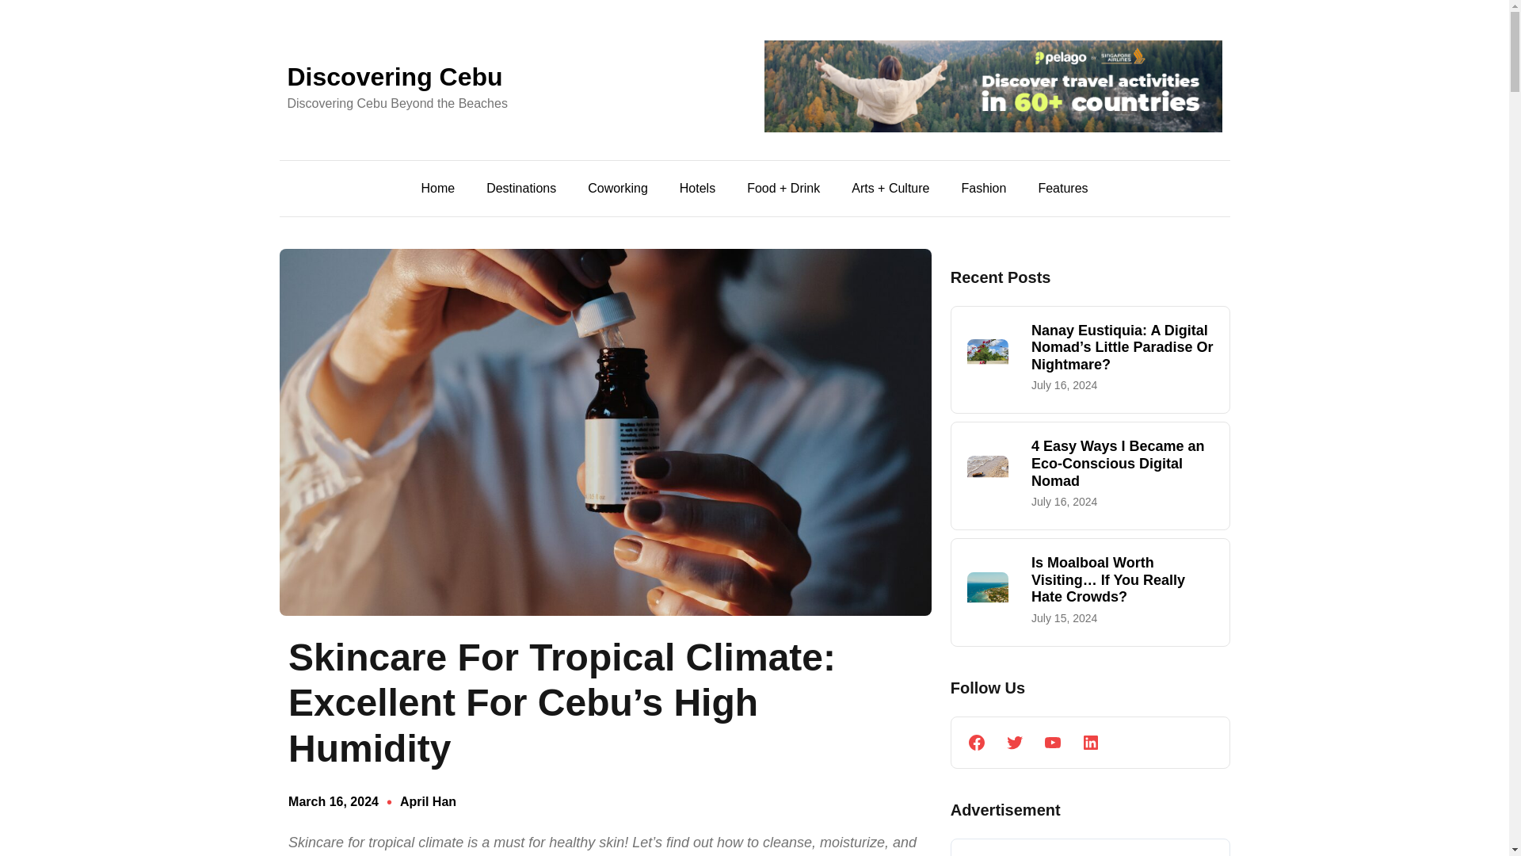 The width and height of the screenshot is (1521, 856). What do you see at coordinates (697, 188) in the screenshot?
I see `Hotels` at bounding box center [697, 188].